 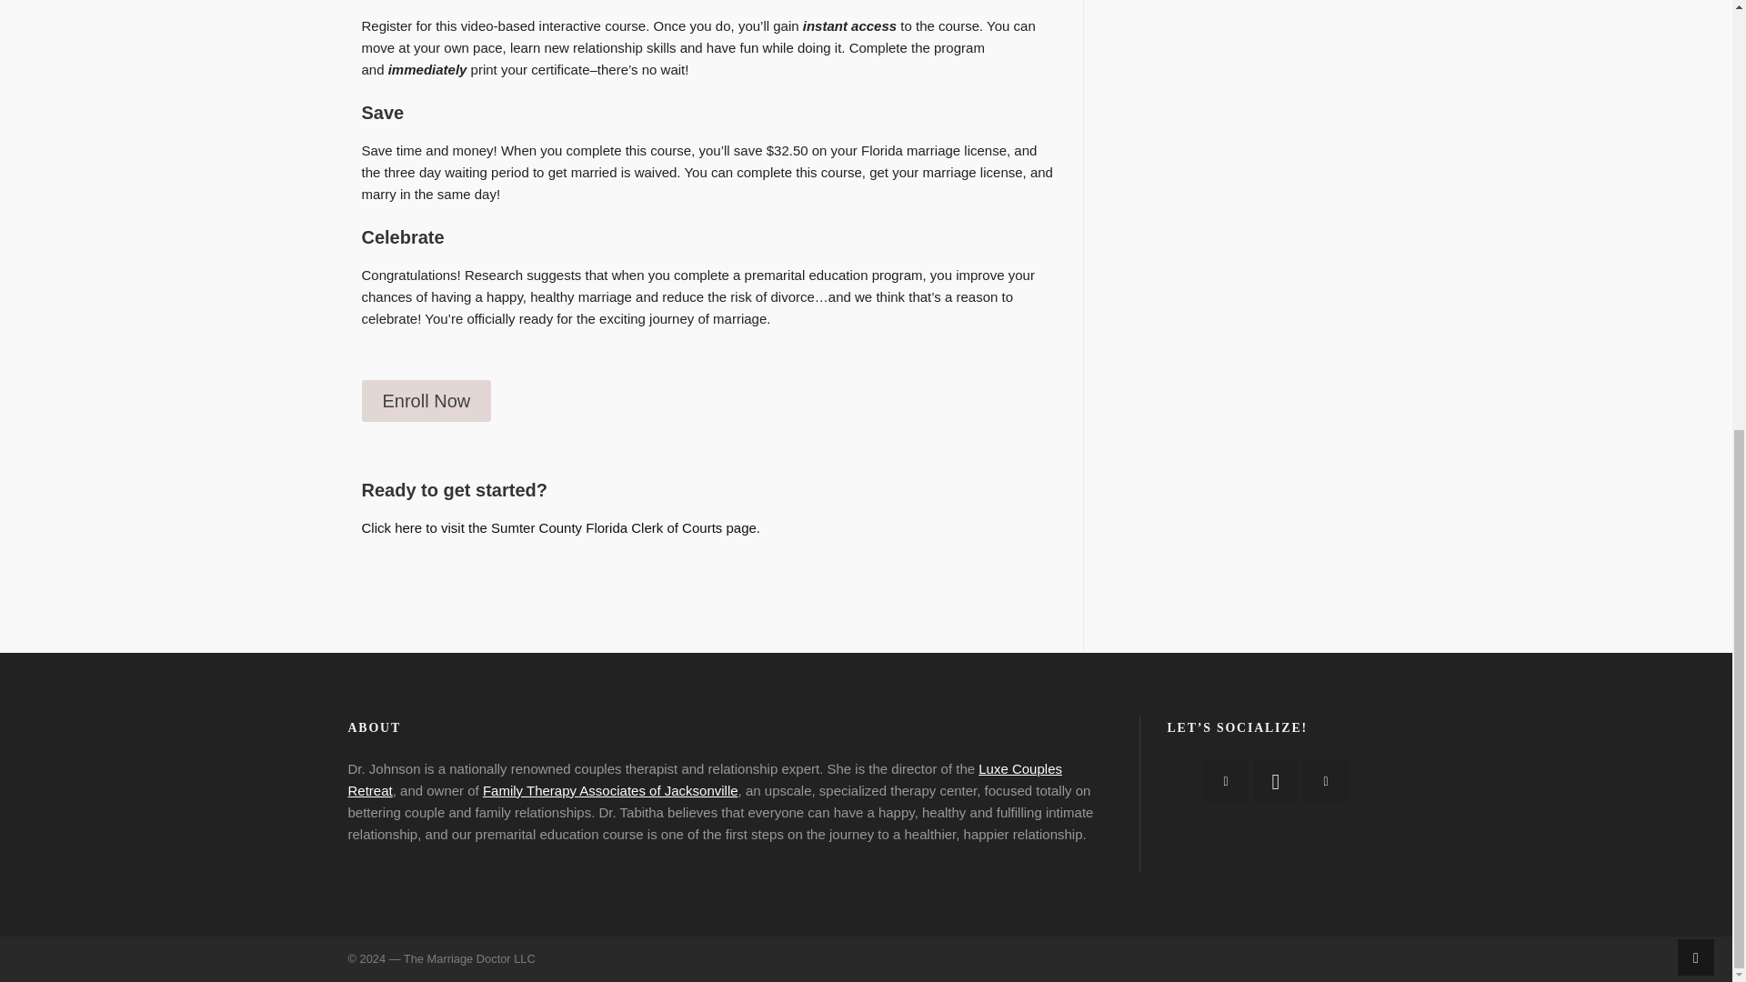 I want to click on Enroll Now, so click(x=426, y=400).